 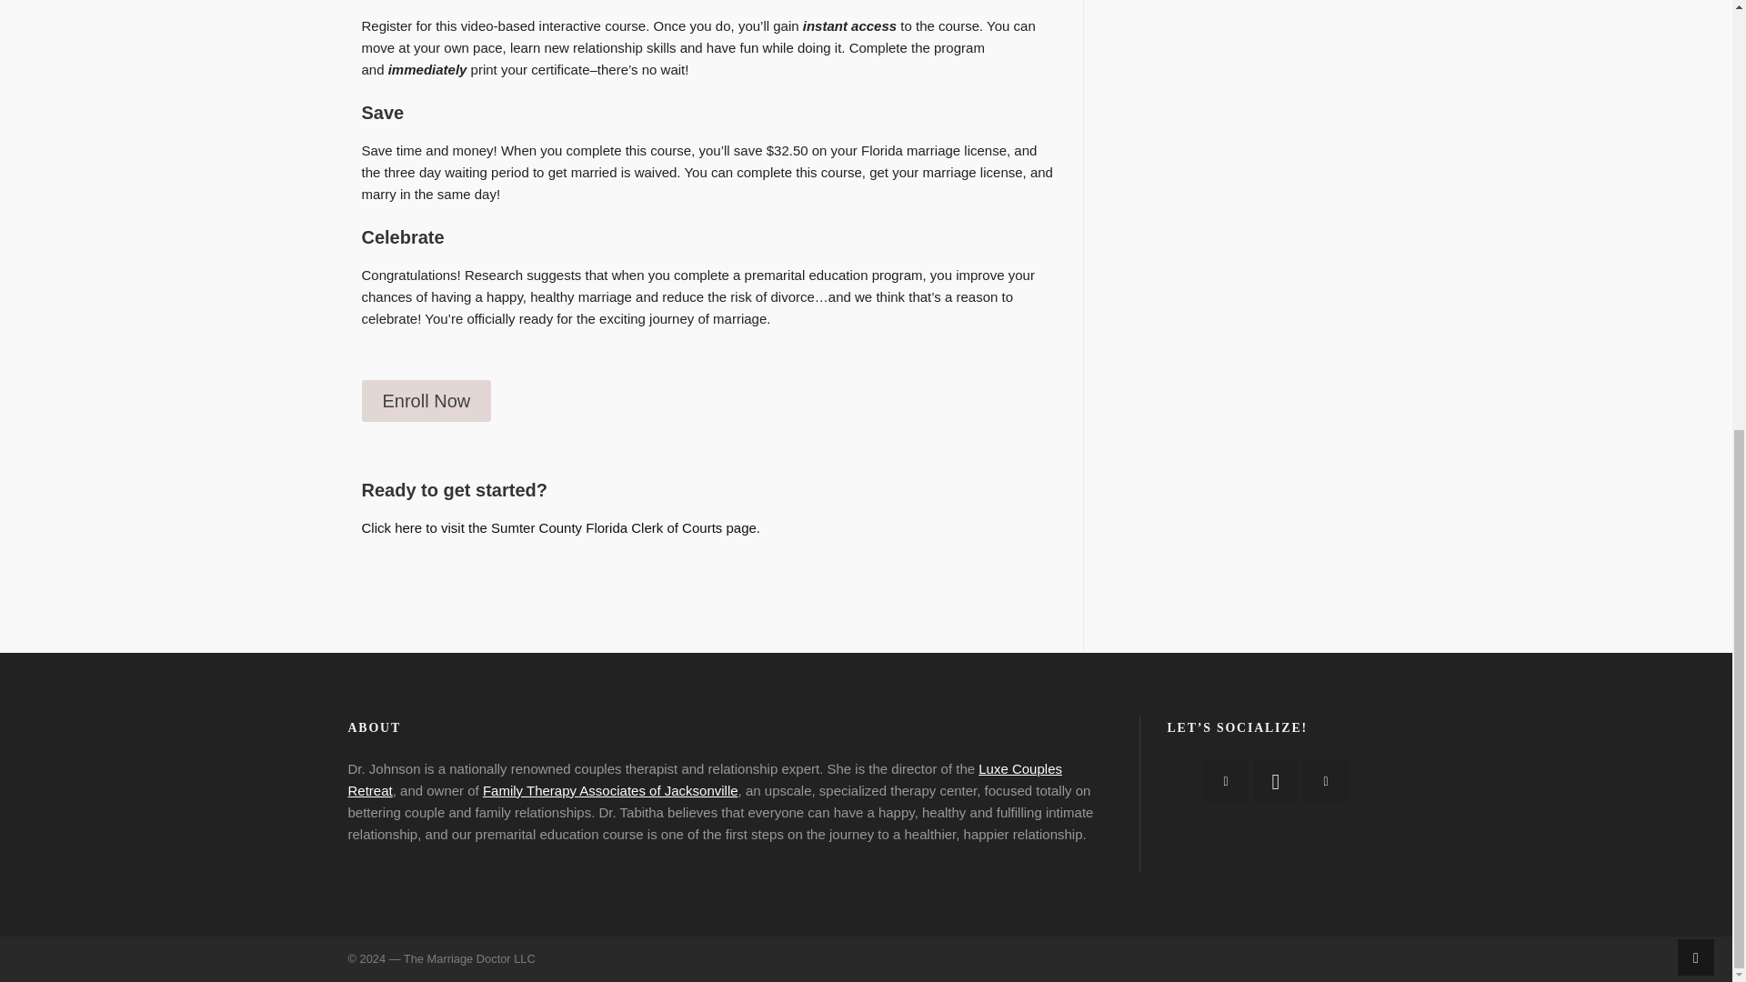 I want to click on Enroll Now, so click(x=426, y=400).